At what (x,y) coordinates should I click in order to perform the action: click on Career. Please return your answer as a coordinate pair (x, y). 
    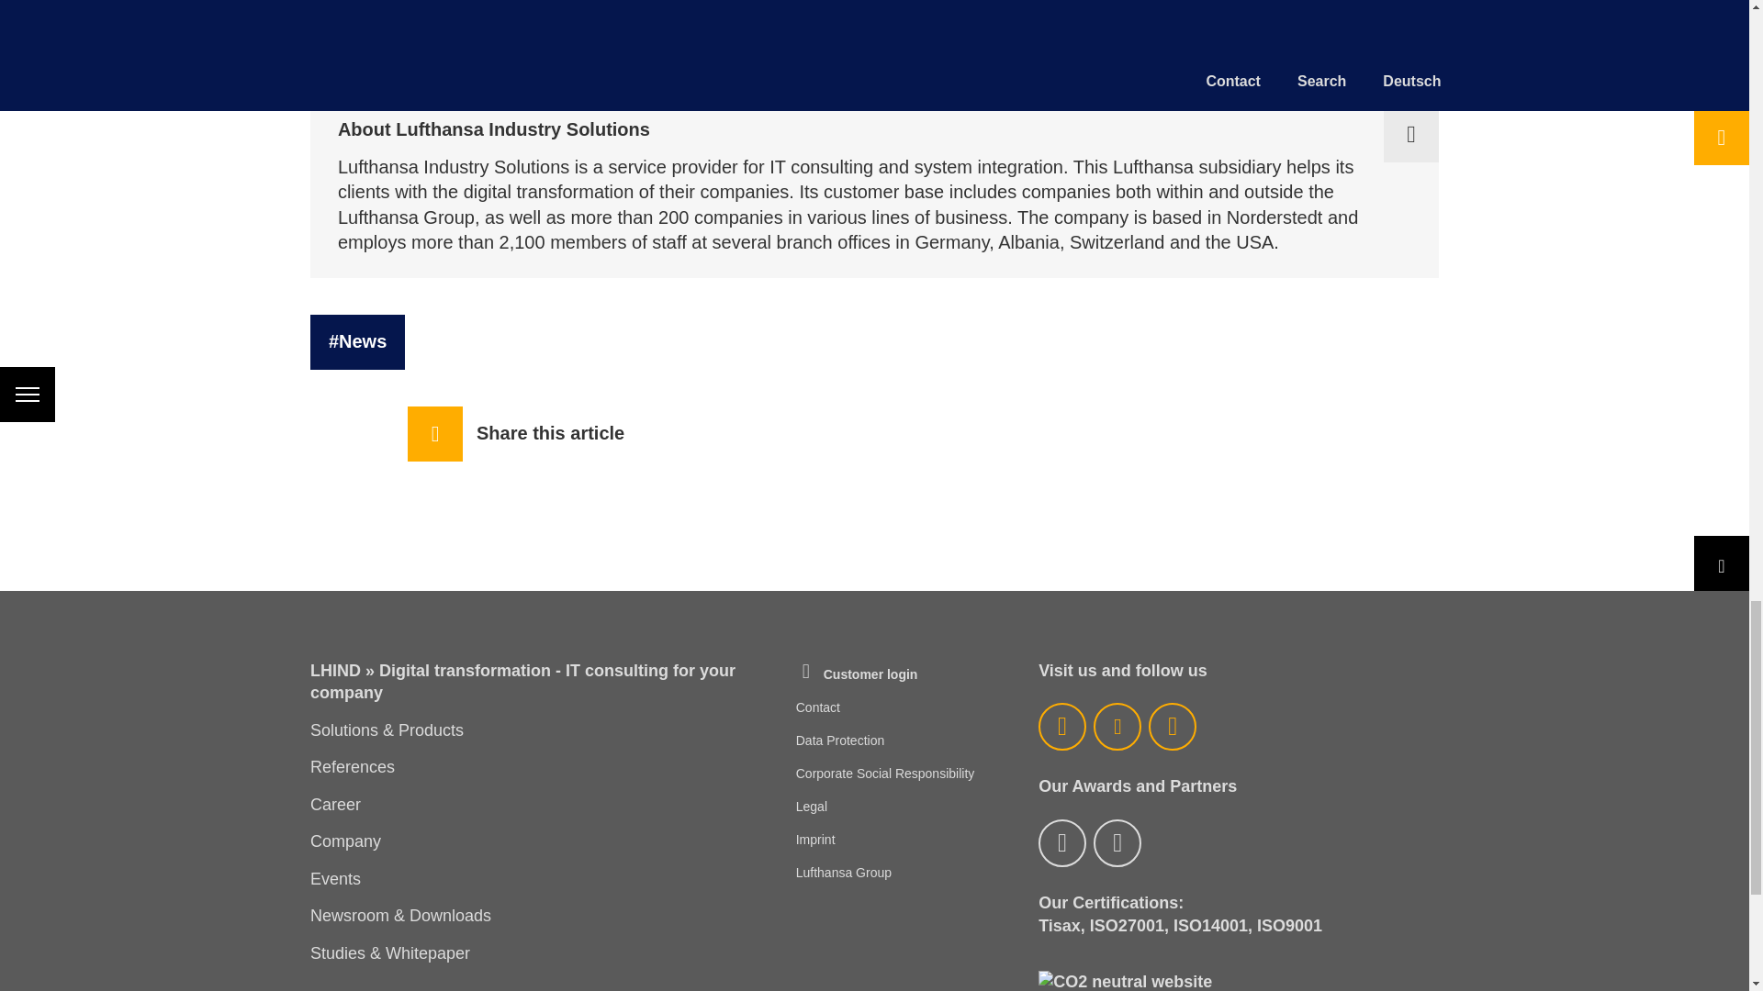
    Looking at the image, I should click on (885, 773).